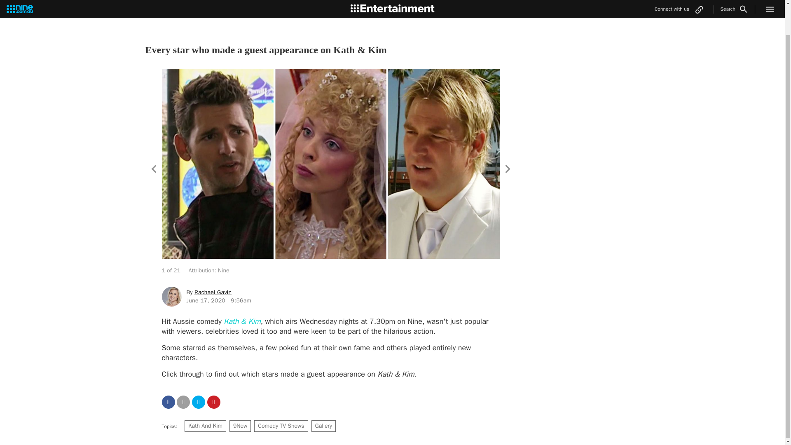  Describe the element at coordinates (281, 426) in the screenshot. I see `Comedy TV Shows` at that location.